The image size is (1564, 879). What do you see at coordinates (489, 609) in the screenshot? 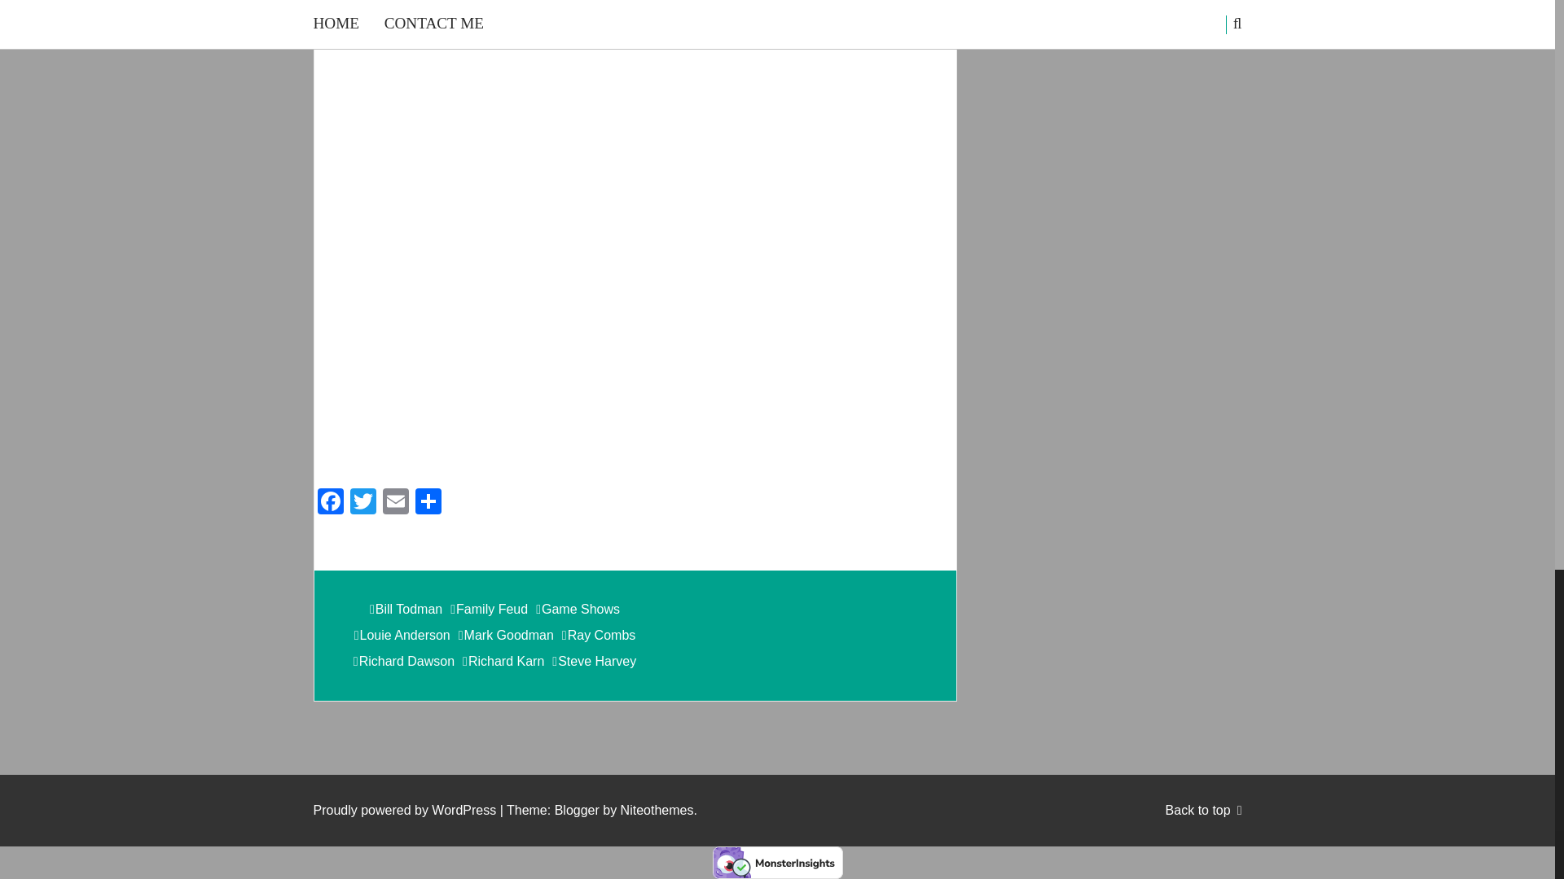
I see `Family Feud` at bounding box center [489, 609].